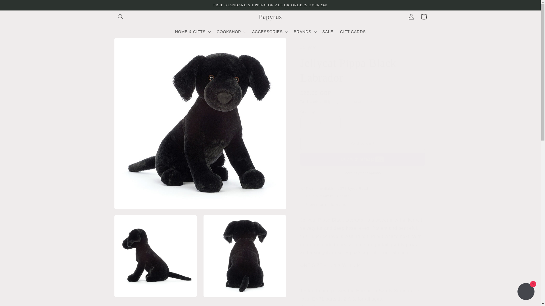 The width and height of the screenshot is (545, 306). What do you see at coordinates (17, 7) in the screenshot?
I see `Skip to content` at bounding box center [17, 7].